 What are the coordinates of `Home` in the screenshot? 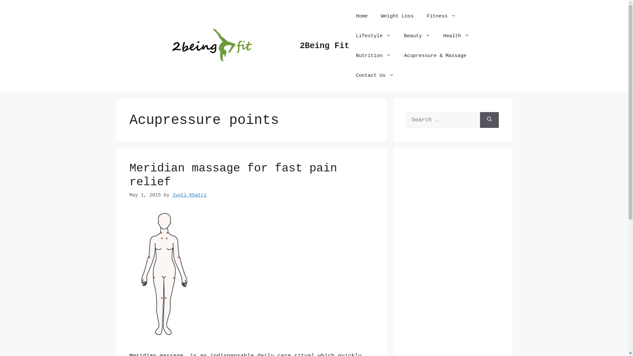 It's located at (362, 16).